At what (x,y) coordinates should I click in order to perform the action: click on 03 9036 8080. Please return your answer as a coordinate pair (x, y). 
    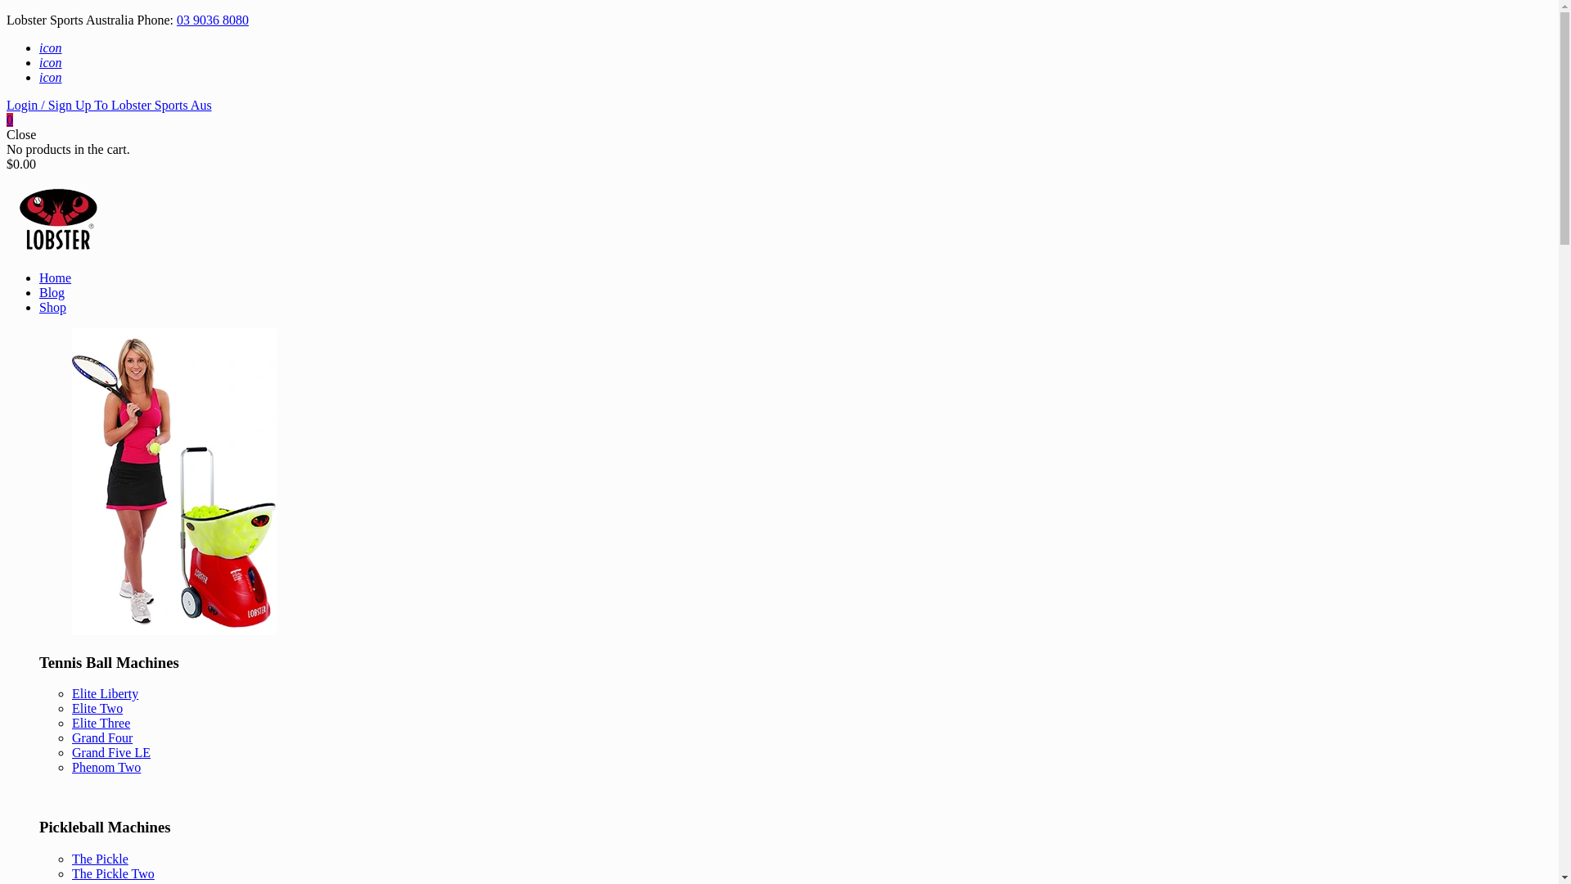
    Looking at the image, I should click on (213, 20).